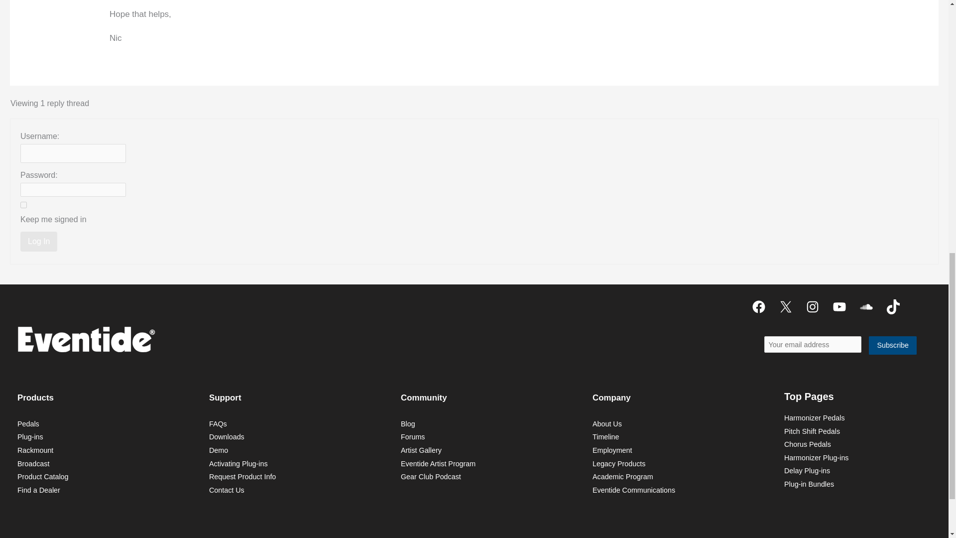  Describe the element at coordinates (86, 339) in the screenshot. I see `eventide-logo-white` at that location.